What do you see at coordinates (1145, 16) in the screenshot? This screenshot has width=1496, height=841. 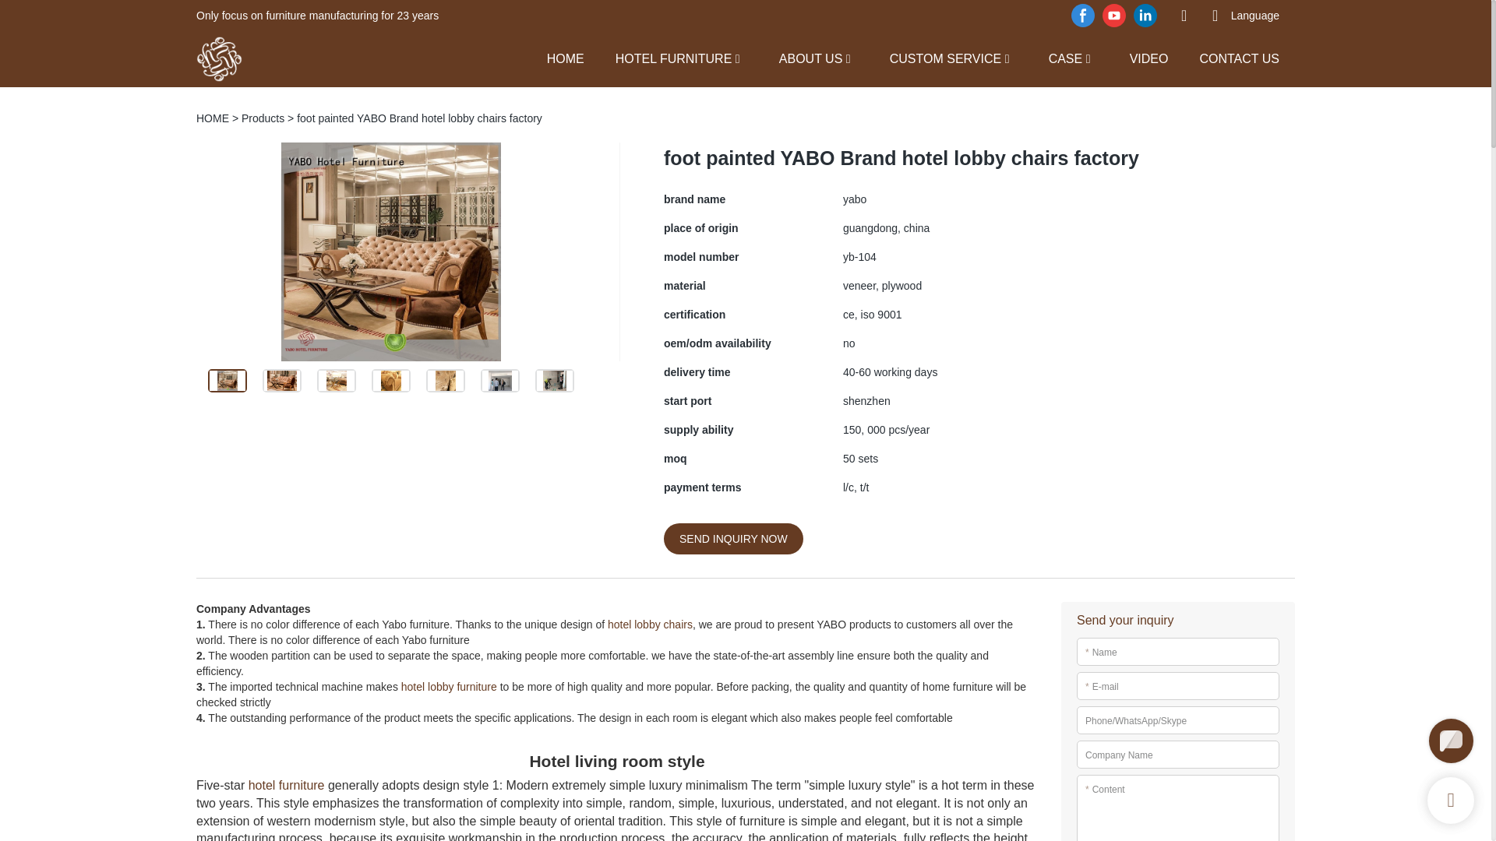 I see `linkedin` at bounding box center [1145, 16].